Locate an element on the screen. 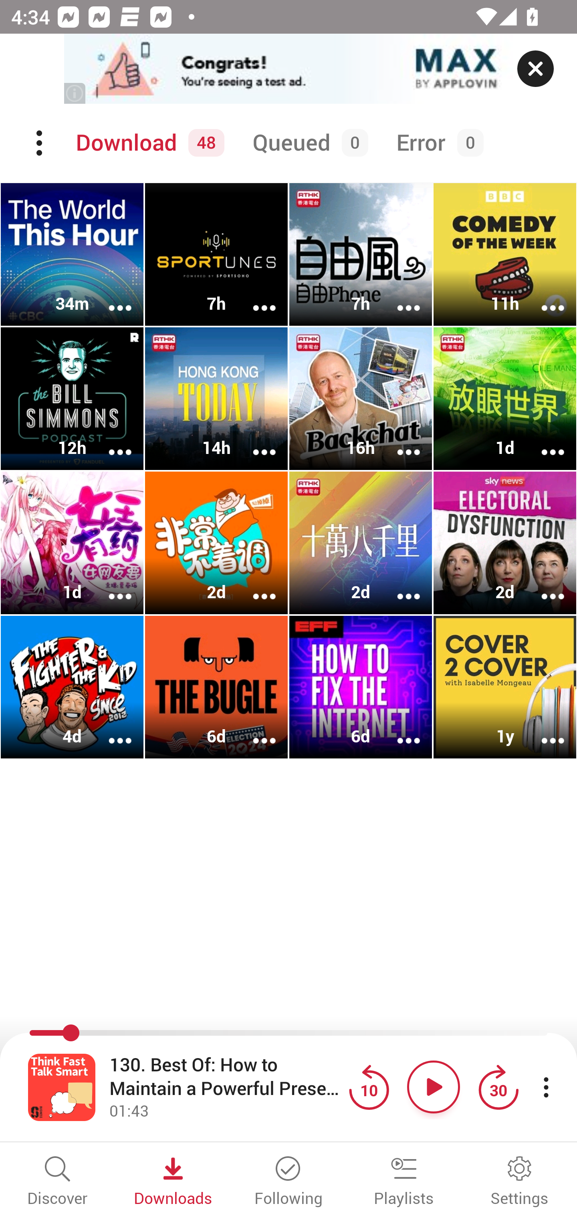  Jump forward is located at coordinates (498, 1087).